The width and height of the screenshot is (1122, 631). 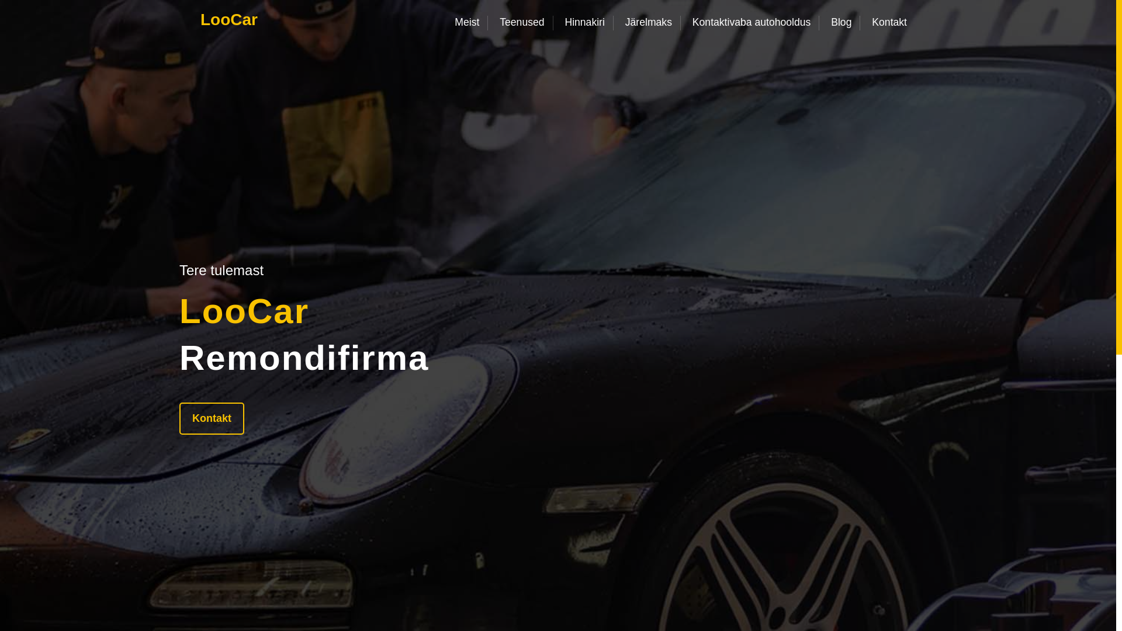 I want to click on Hinnakiri, so click(x=584, y=22).